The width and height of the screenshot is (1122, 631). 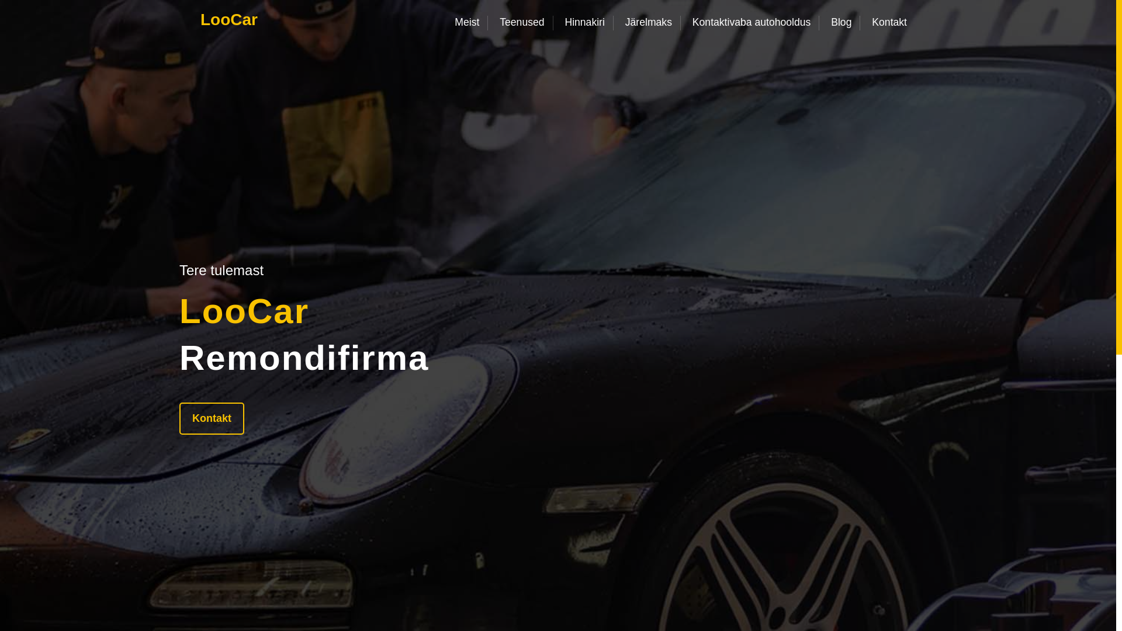 I want to click on Hinnakiri, so click(x=584, y=22).